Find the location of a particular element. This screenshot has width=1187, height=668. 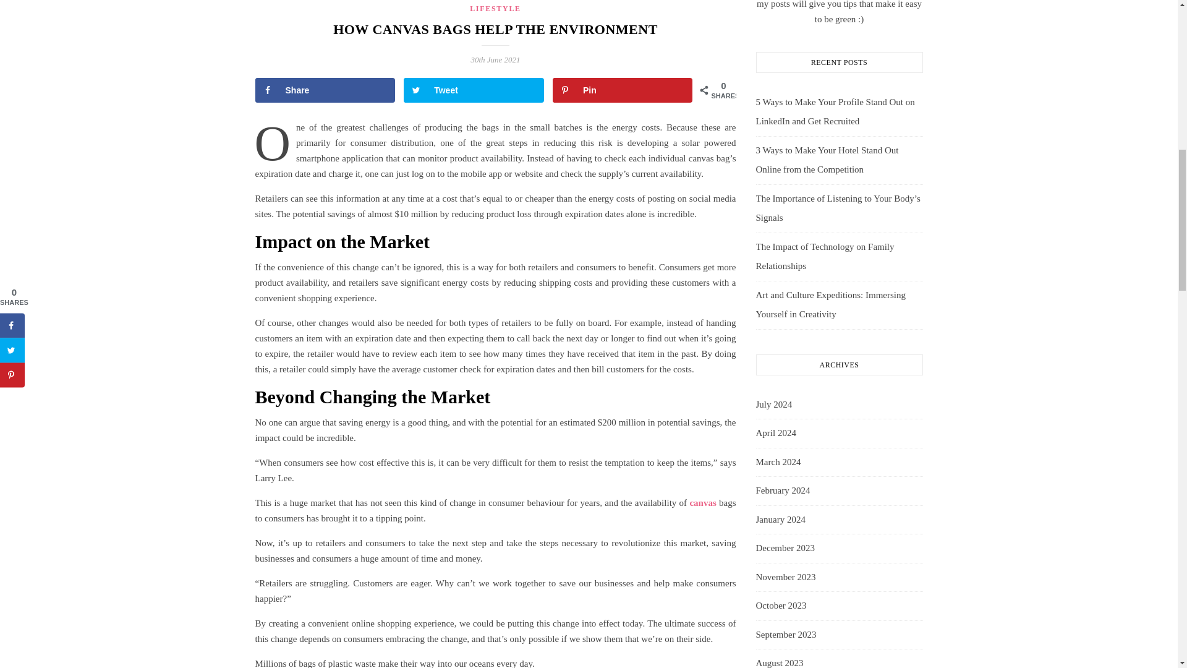

LIFESTYLE is located at coordinates (495, 8).